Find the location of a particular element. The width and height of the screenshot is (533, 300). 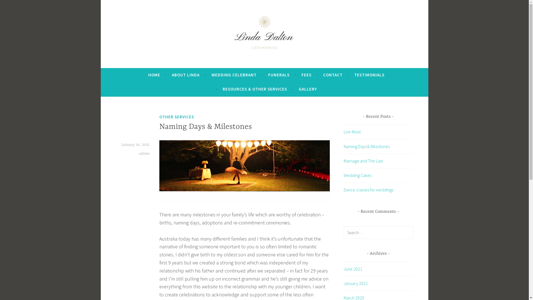

admin is located at coordinates (144, 154).